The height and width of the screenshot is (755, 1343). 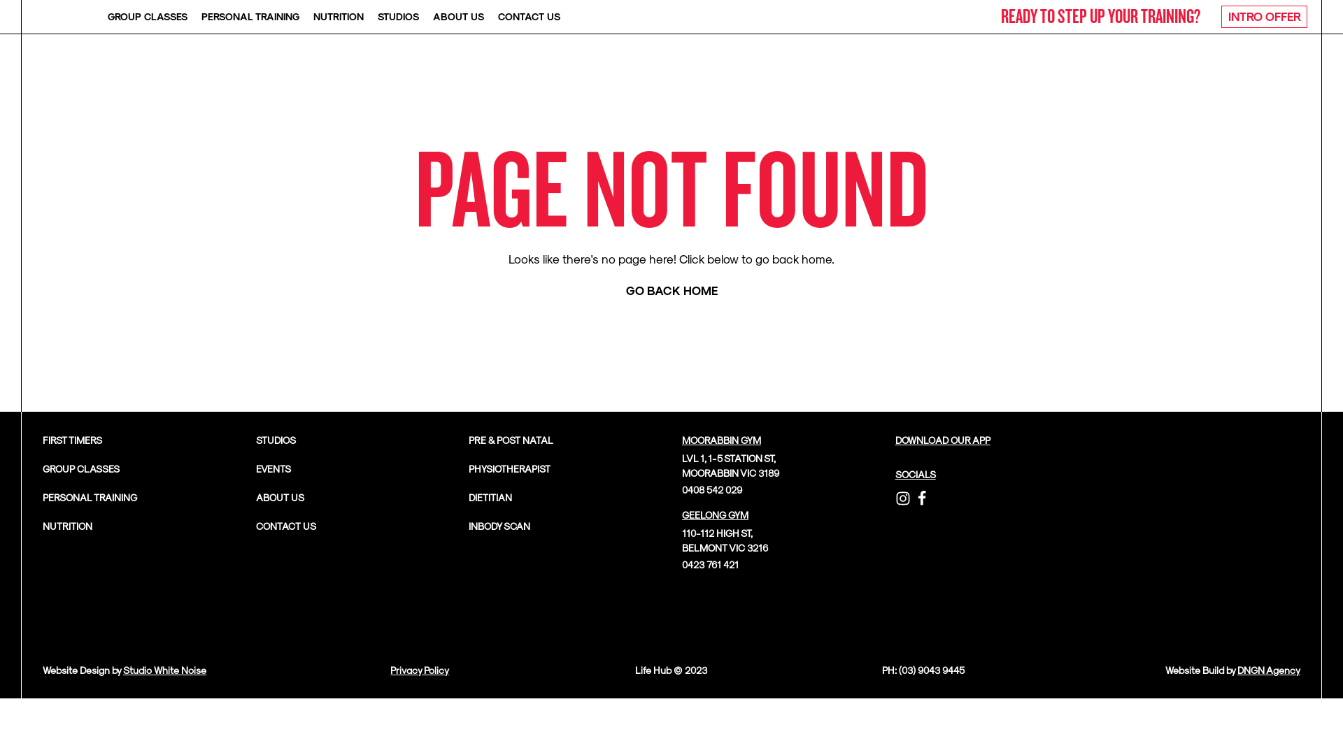 I want to click on FIRST TIMERS, so click(x=73, y=440).